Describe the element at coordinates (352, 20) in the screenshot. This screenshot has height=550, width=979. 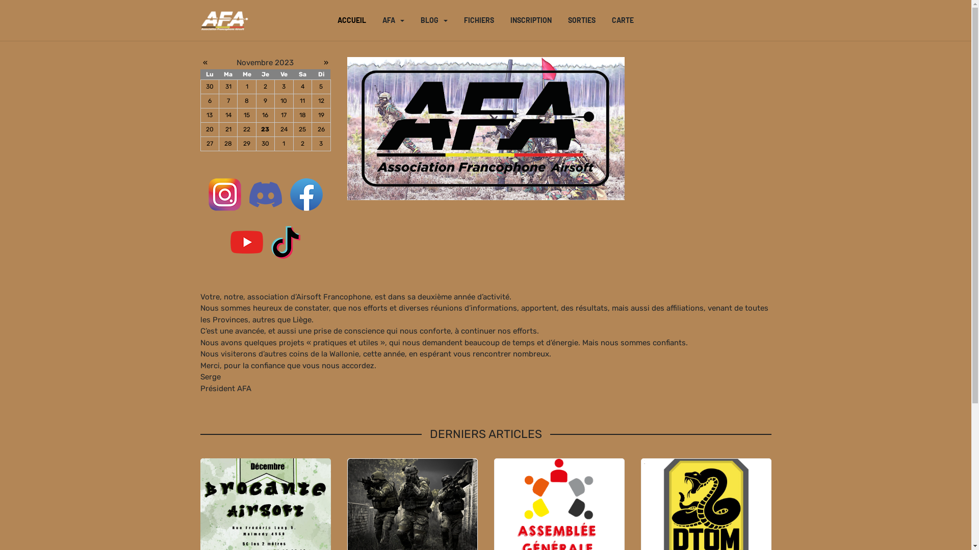
I see `ACCUEIL` at that location.